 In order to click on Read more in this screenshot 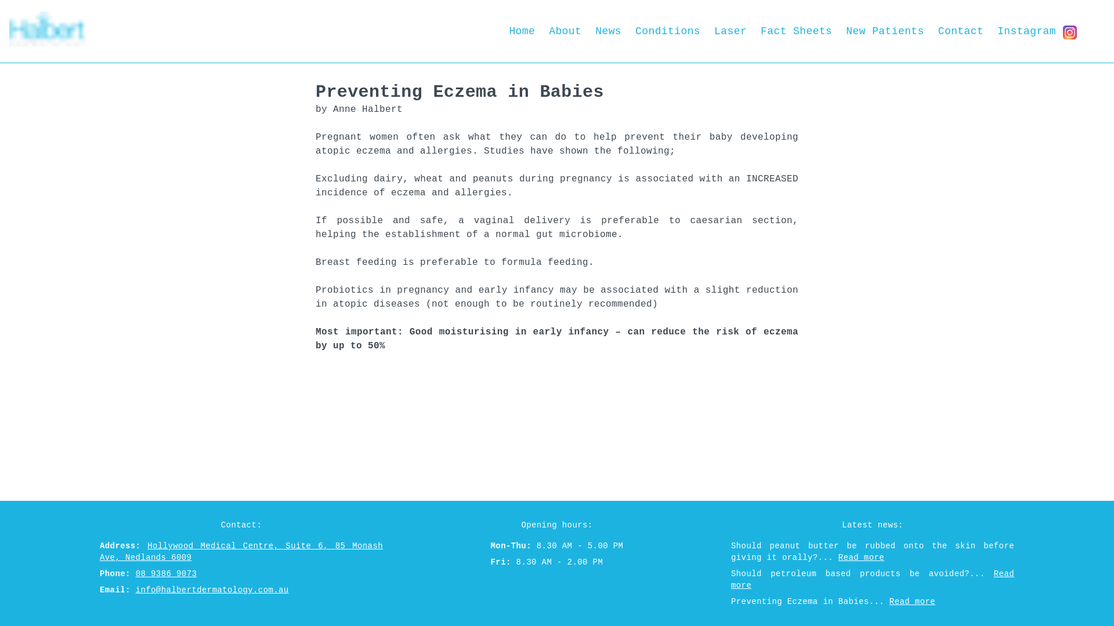, I will do `click(912, 602)`.